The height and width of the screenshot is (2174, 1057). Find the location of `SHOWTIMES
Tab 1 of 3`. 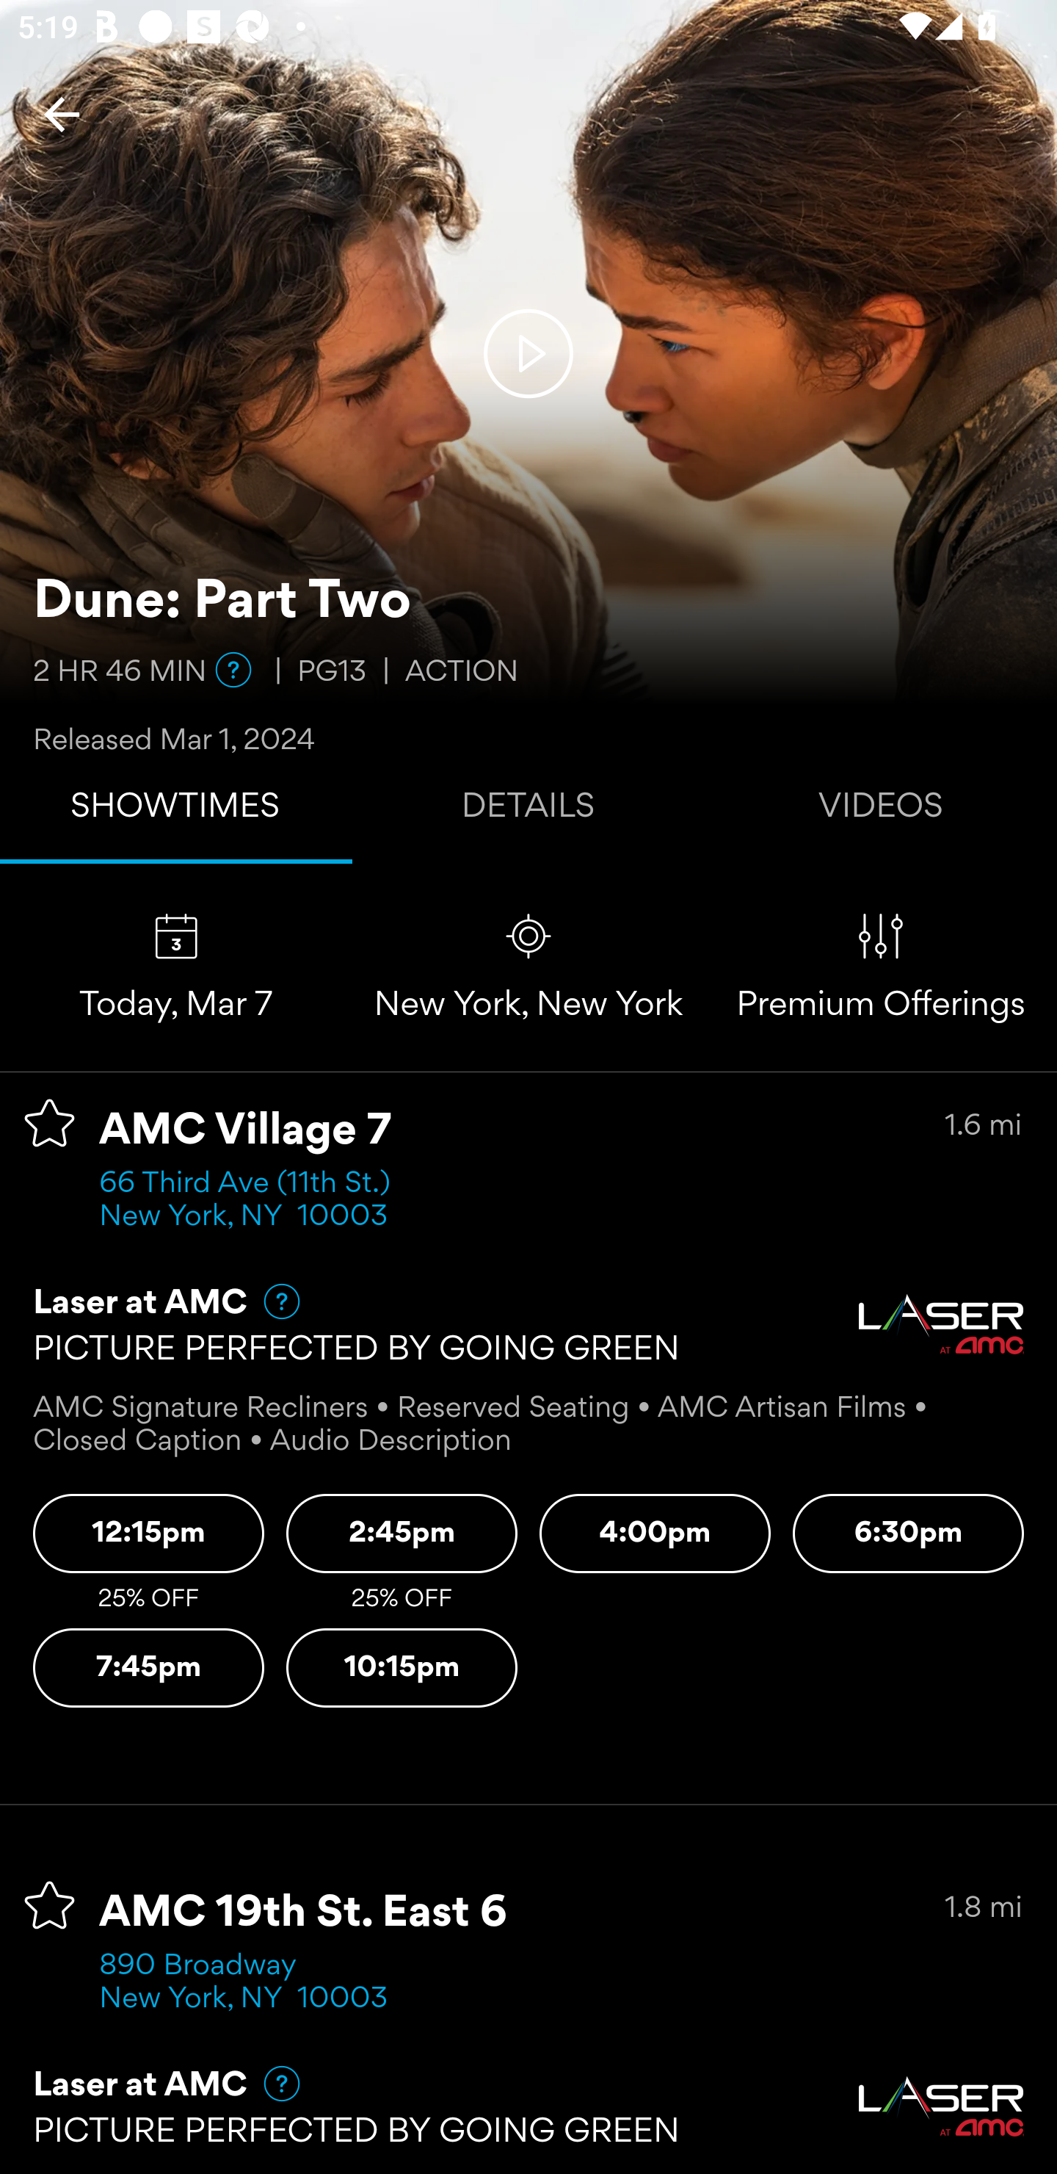

SHOWTIMES
Tab 1 of 3 is located at coordinates (176, 811).